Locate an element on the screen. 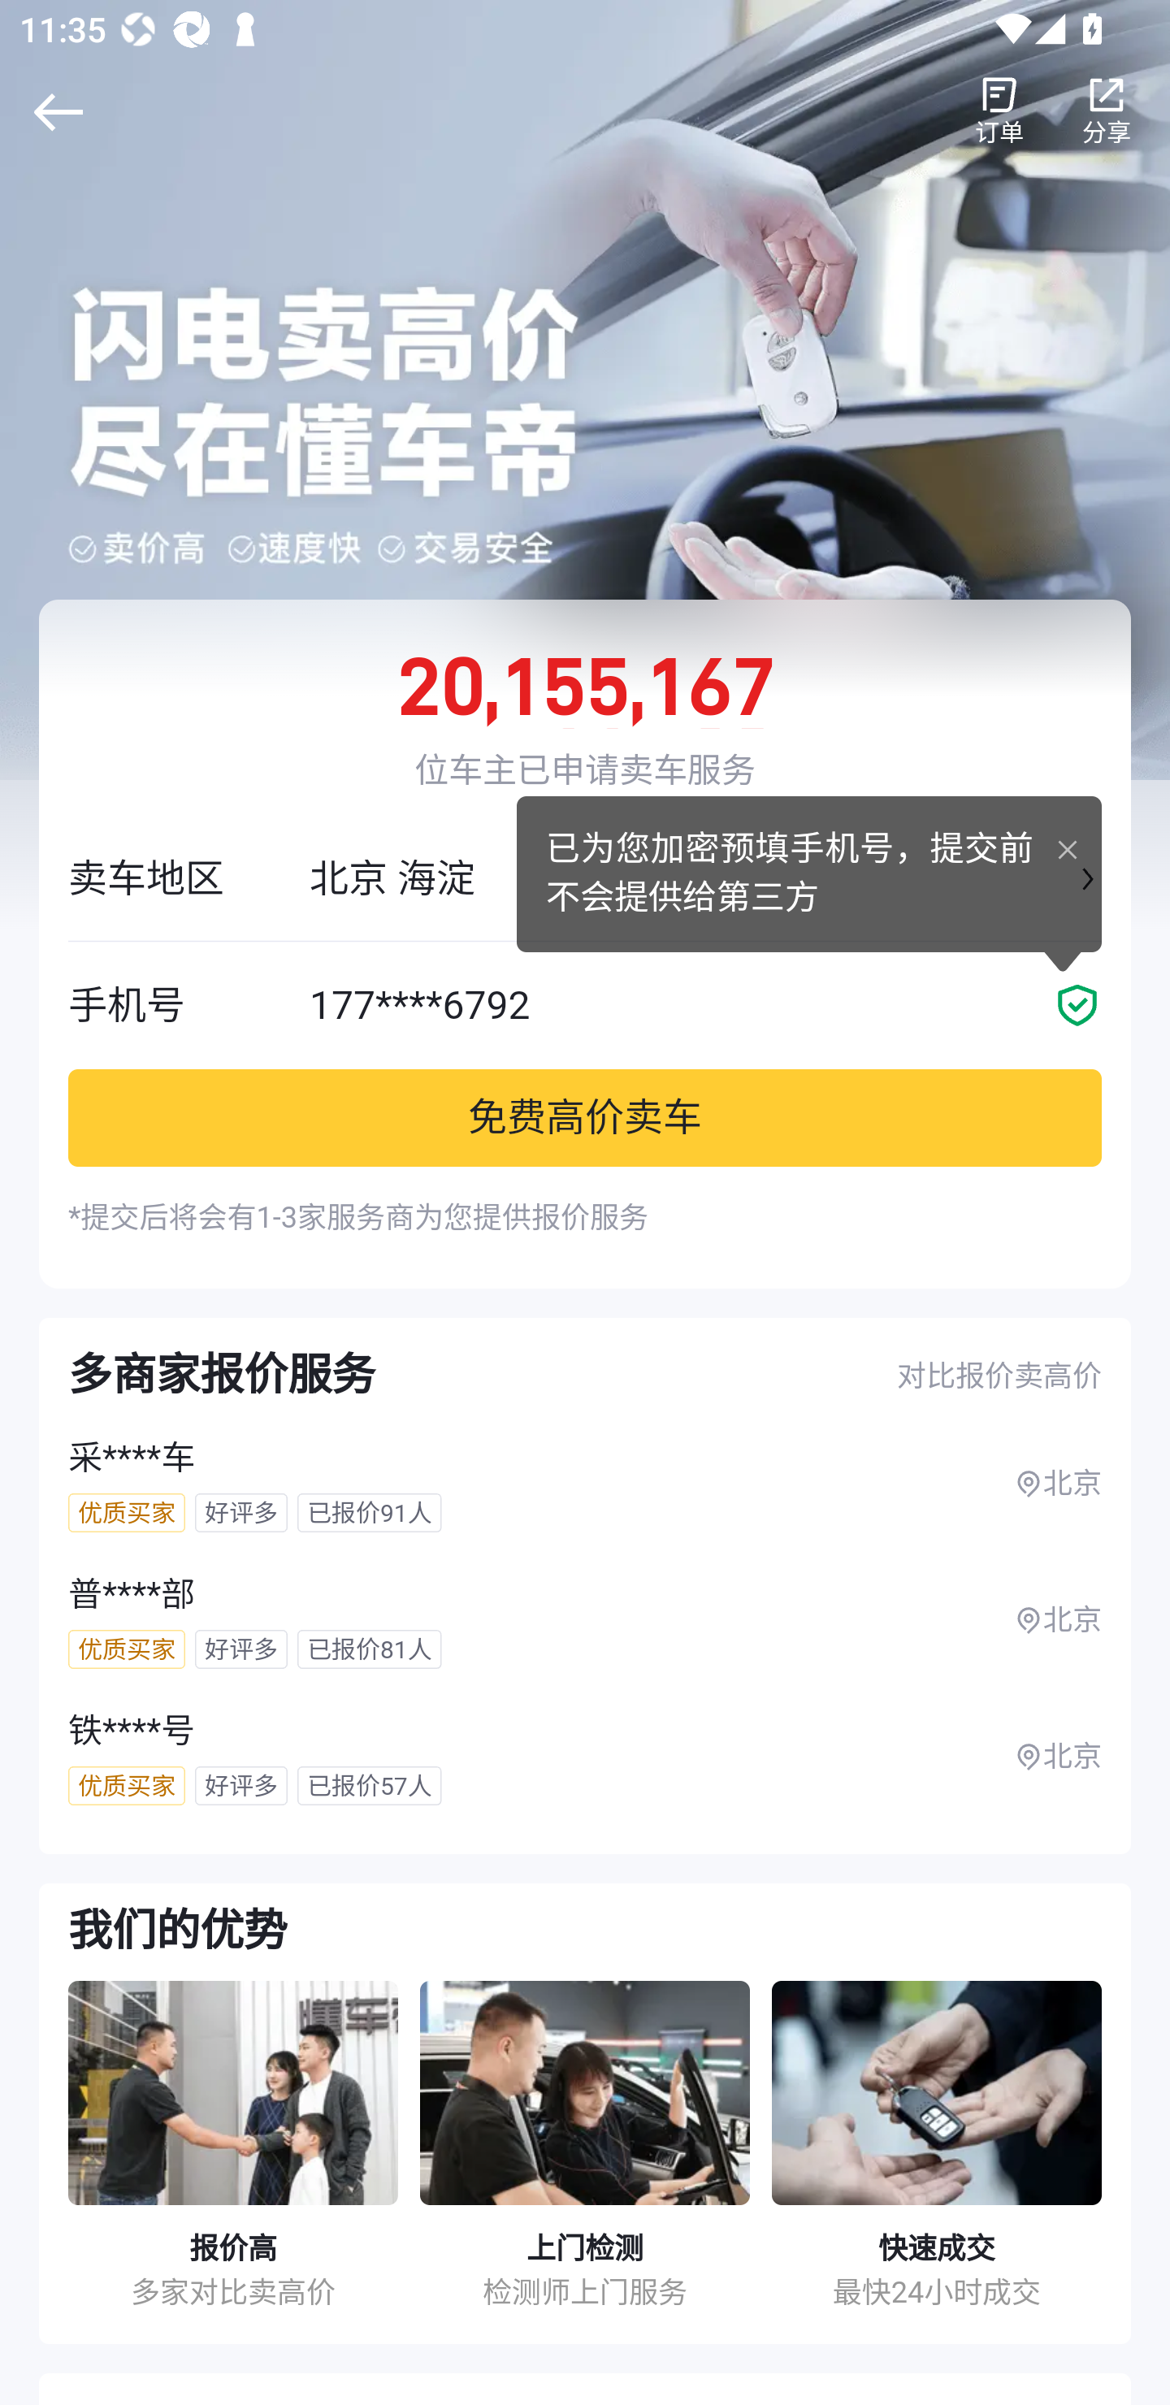 This screenshot has width=1170, height=2405. 分享 is located at coordinates (1107, 111).